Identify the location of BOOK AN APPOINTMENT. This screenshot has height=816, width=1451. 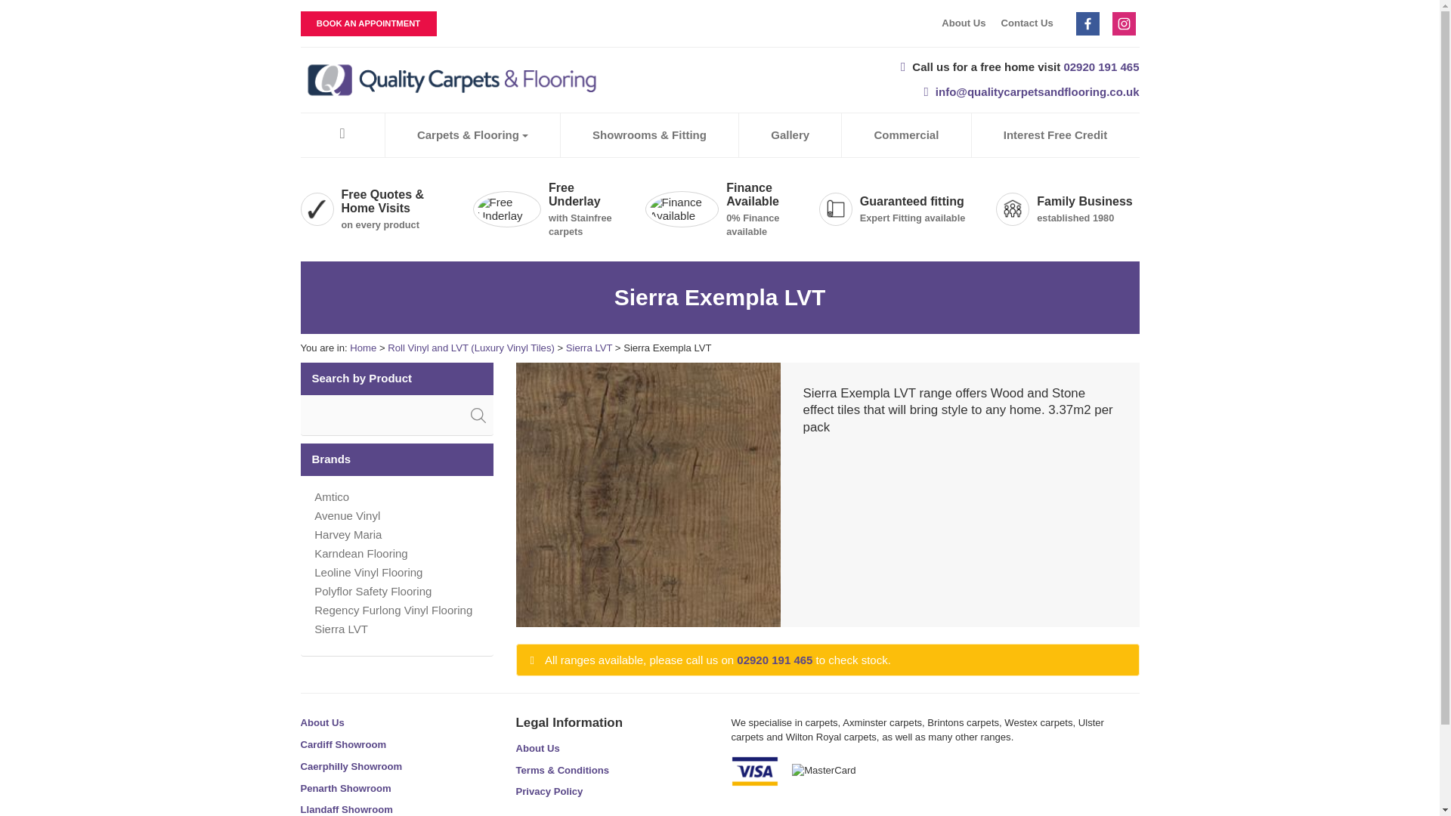
(368, 23).